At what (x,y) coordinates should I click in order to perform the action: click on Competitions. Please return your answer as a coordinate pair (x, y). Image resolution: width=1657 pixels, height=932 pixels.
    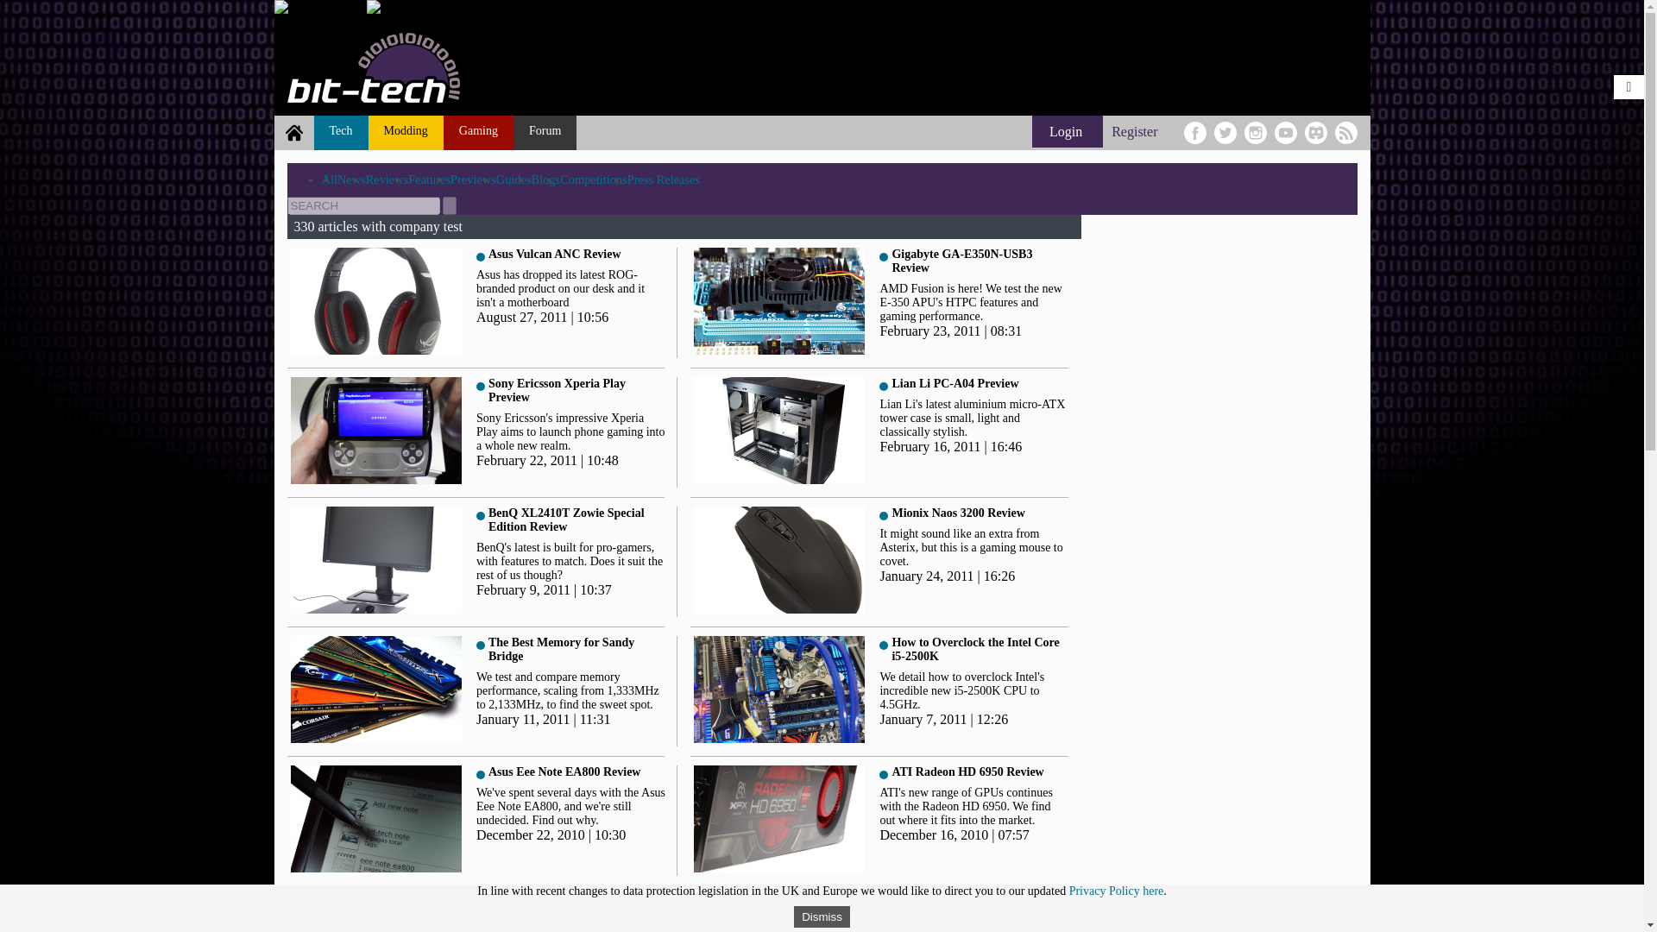
    Looking at the image, I should click on (594, 179).